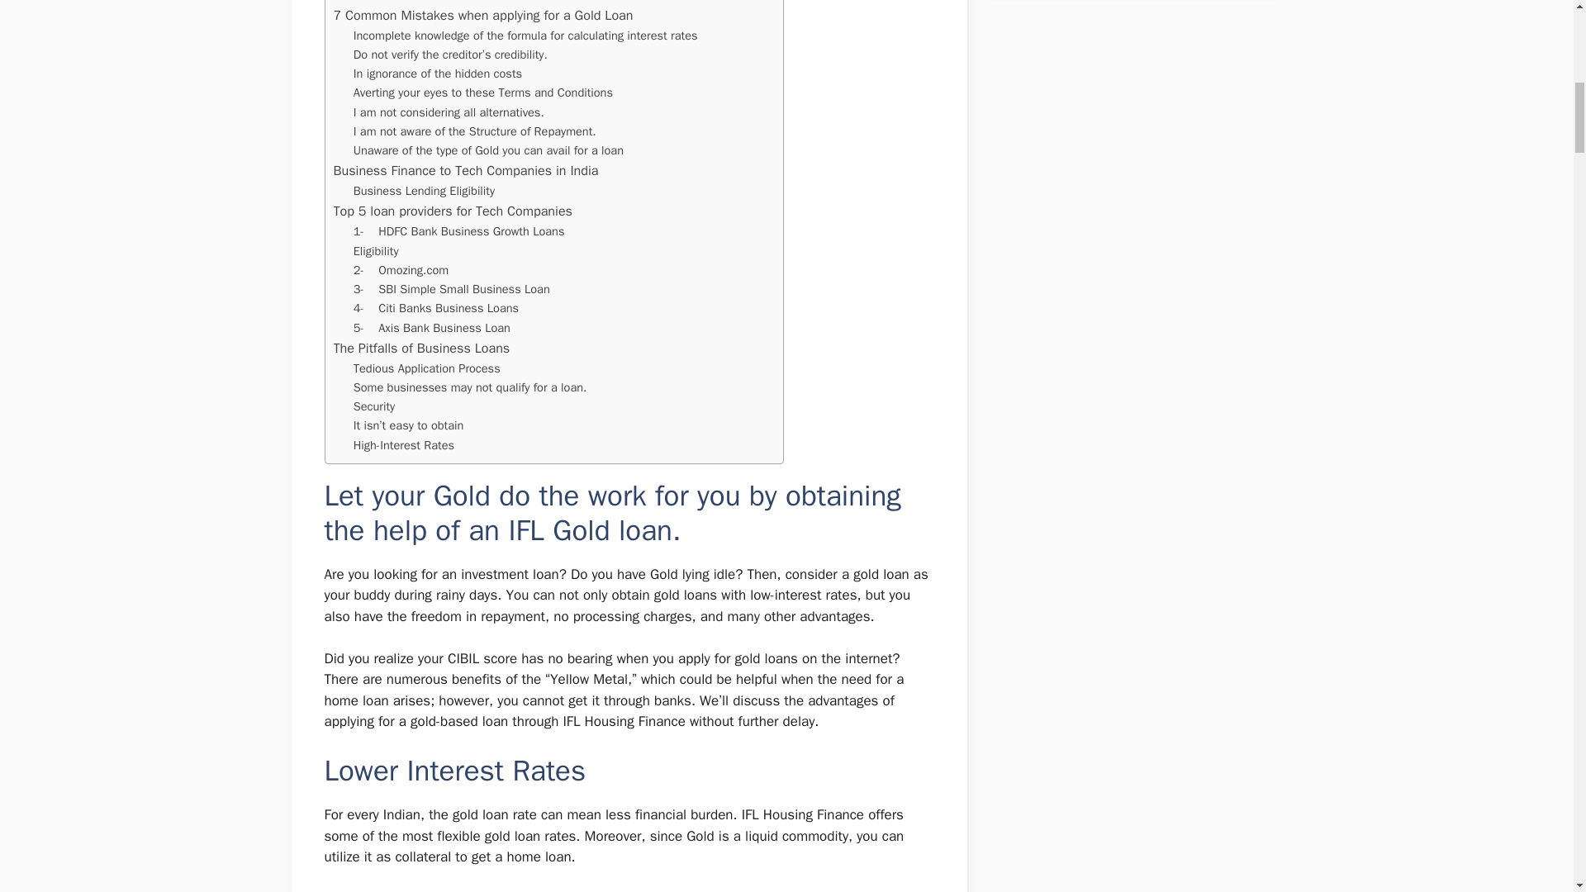  Describe the element at coordinates (438, 74) in the screenshot. I see `In ignorance of the hidden costs` at that location.